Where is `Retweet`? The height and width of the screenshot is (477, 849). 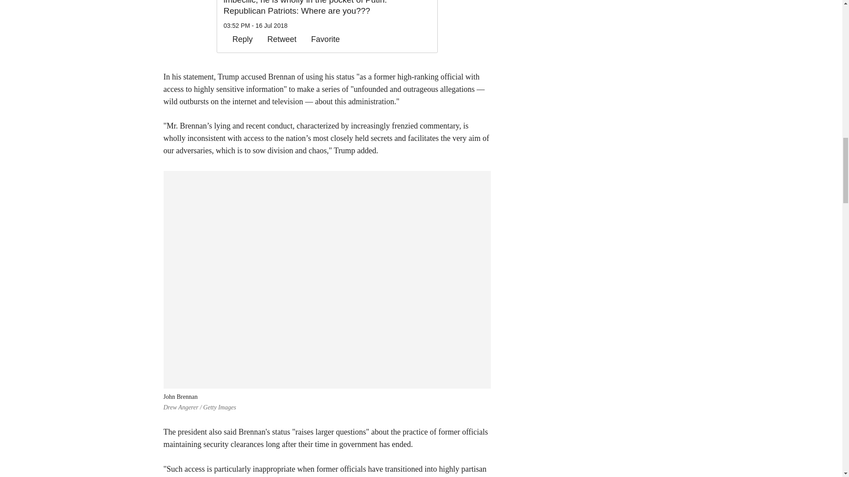
Retweet is located at coordinates (278, 39).